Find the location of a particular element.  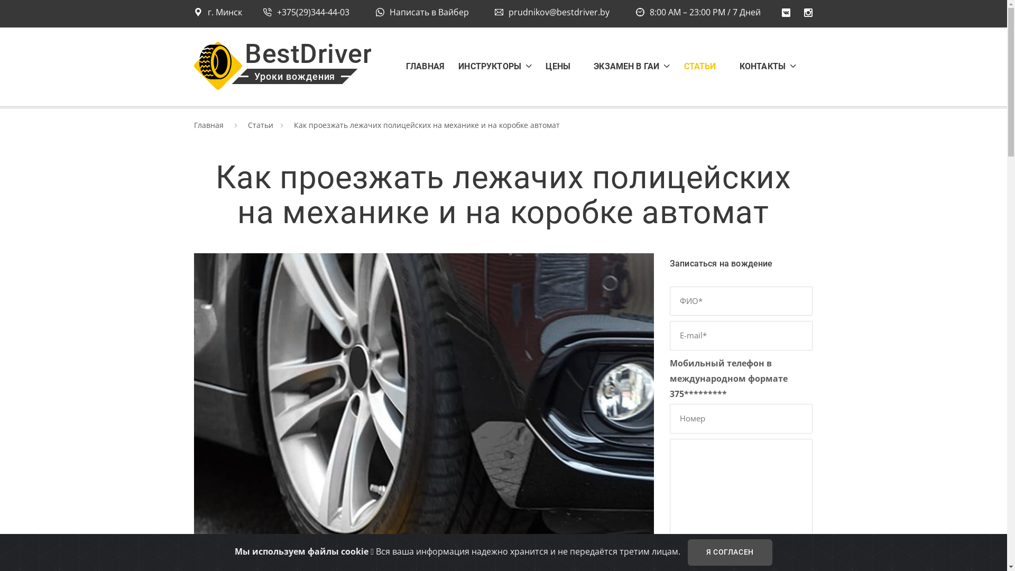

+375(29)344-44-03 is located at coordinates (307, 12).